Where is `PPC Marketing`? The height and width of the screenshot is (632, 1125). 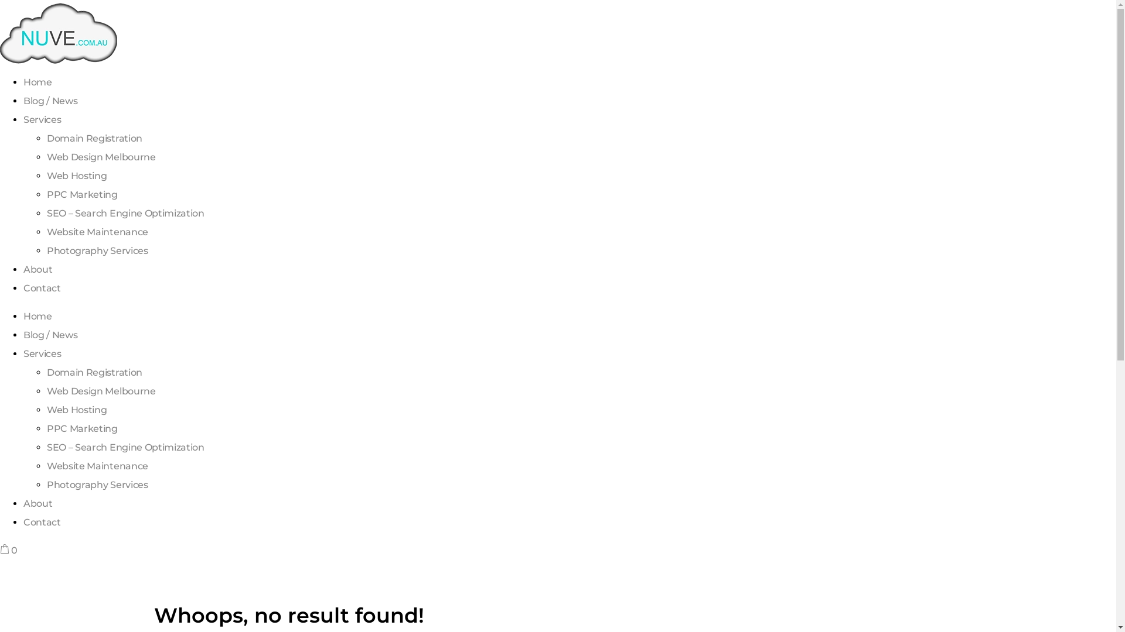
PPC Marketing is located at coordinates (82, 428).